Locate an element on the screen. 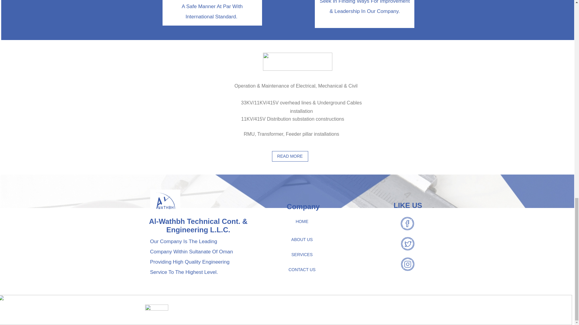  CONTACT US is located at coordinates (302, 270).